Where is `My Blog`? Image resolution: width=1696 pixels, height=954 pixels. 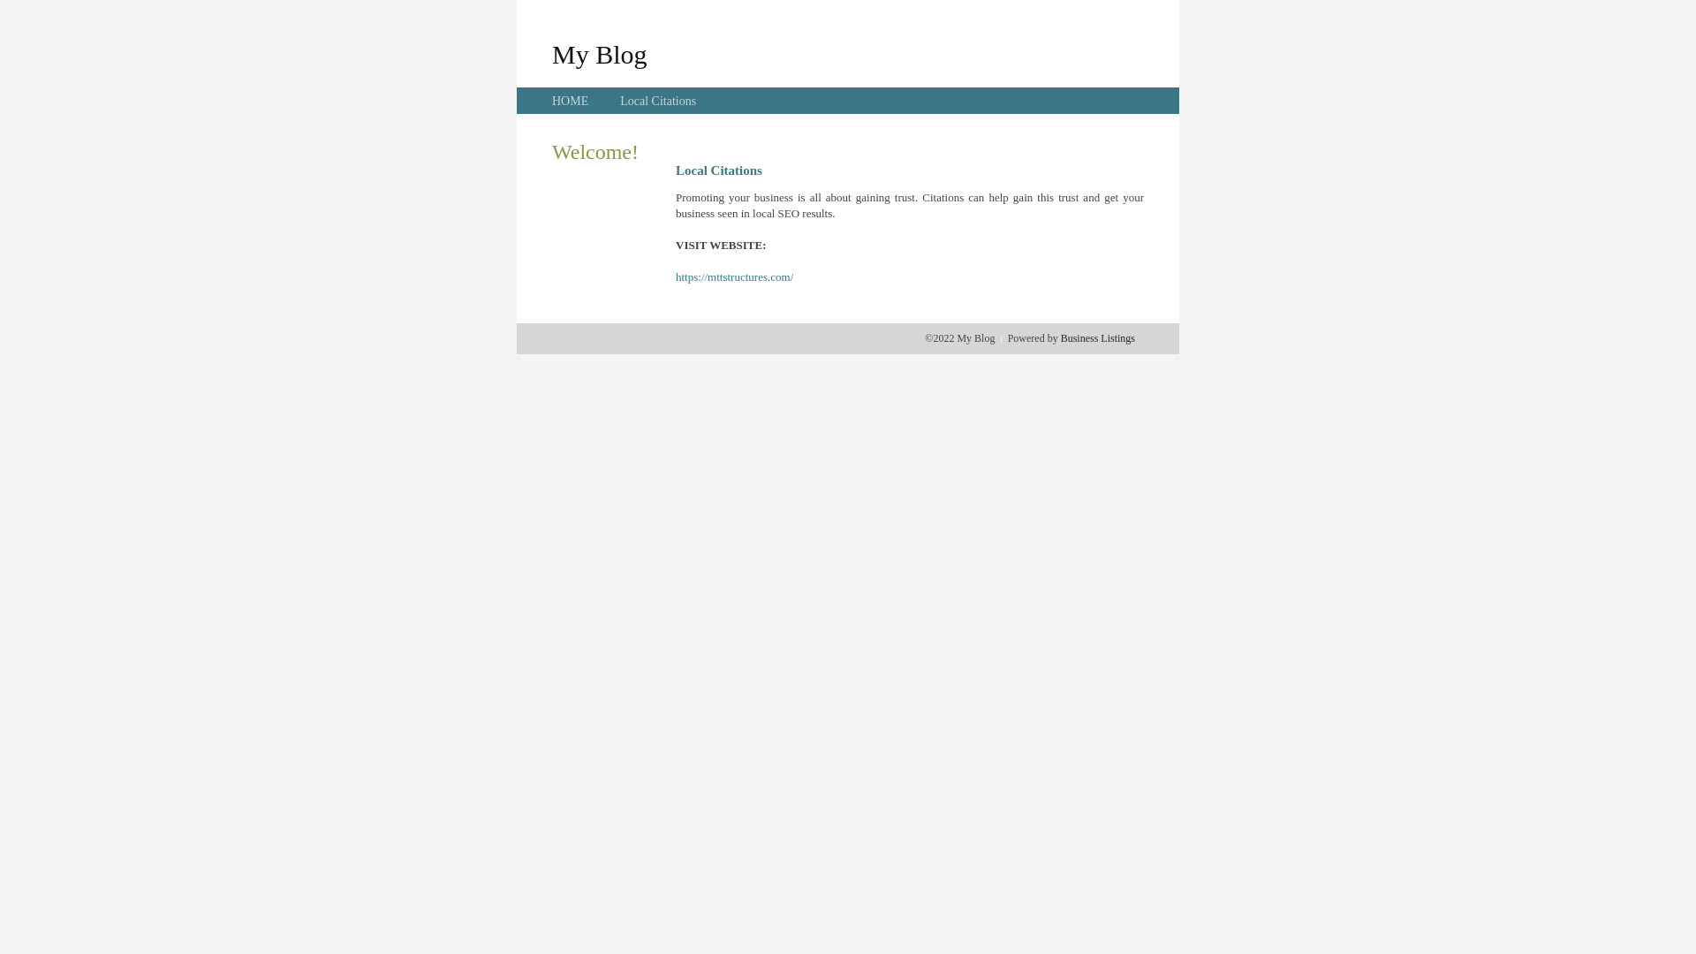 My Blog is located at coordinates (600, 54).